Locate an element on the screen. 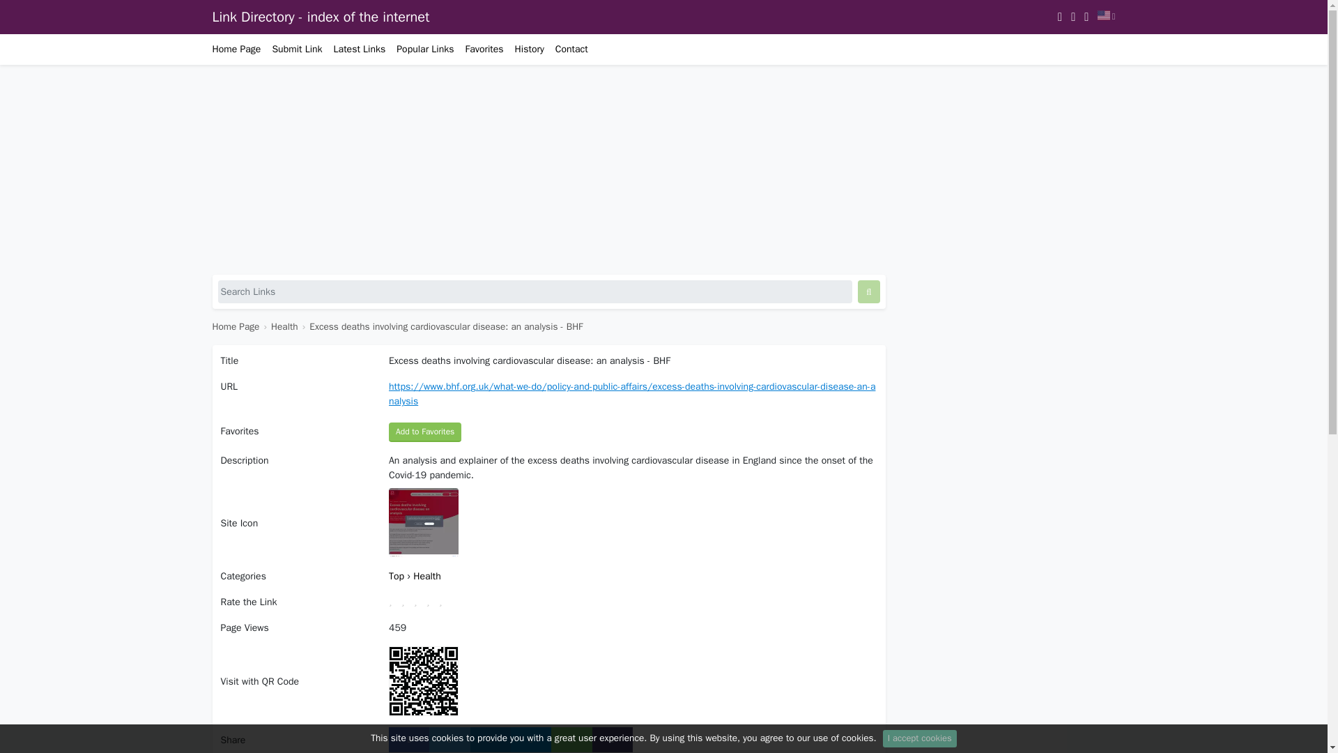 This screenshot has height=753, width=1338. Link Directory - index of the internet is located at coordinates (321, 17).